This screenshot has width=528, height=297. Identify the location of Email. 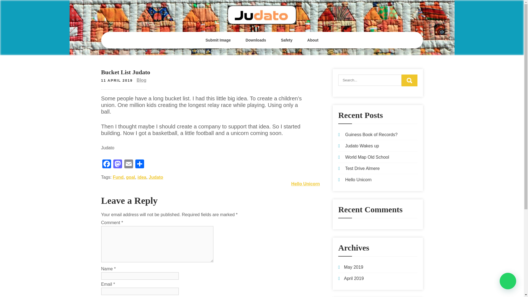
(128, 164).